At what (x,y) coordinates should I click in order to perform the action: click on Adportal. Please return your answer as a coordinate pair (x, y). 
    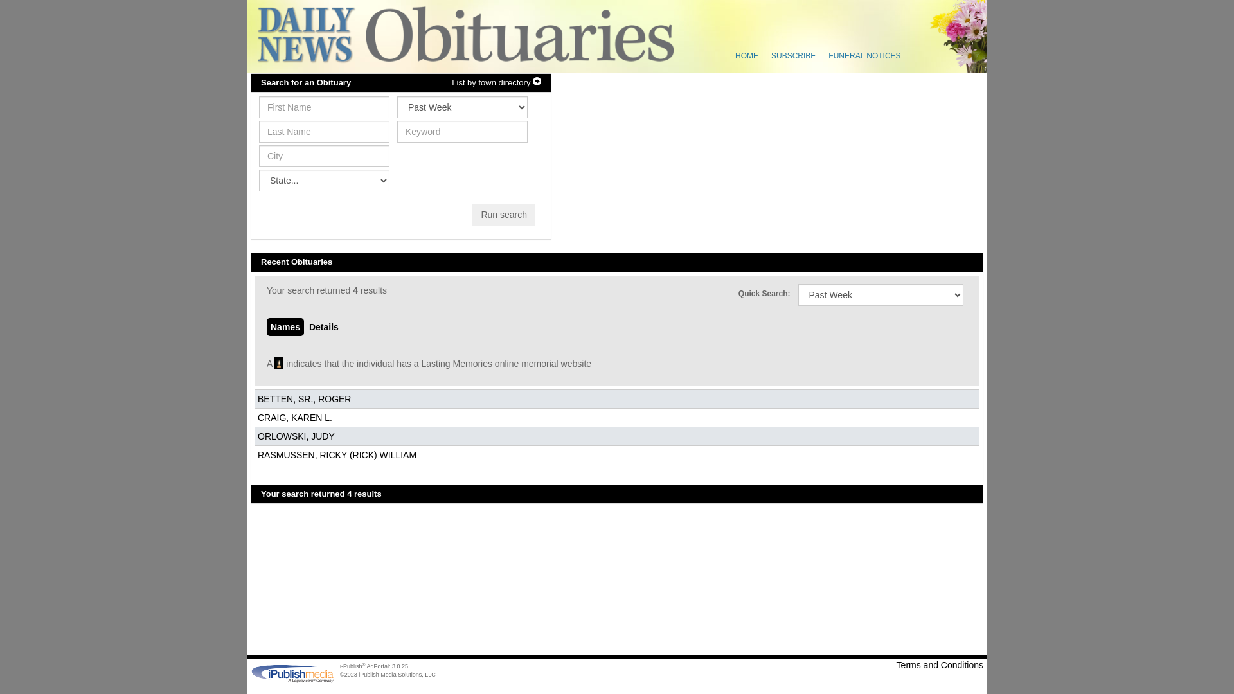
    Looking at the image, I should click on (680, 46).